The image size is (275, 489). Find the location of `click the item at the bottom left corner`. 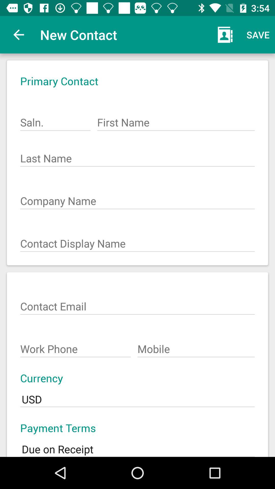

click the item at the bottom left corner is located at coordinates (75, 346).